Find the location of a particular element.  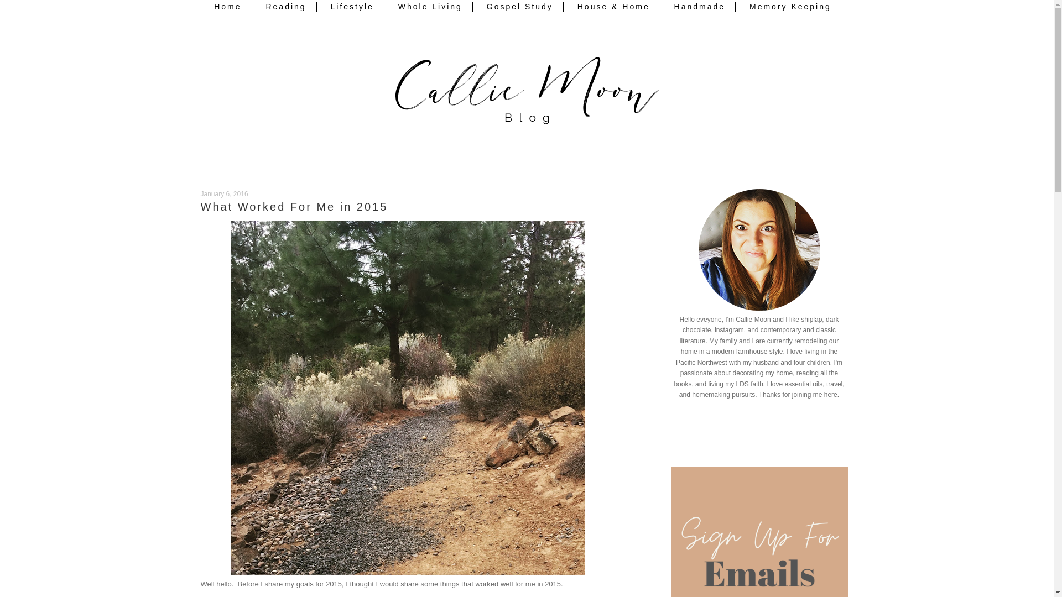

Whole Living is located at coordinates (430, 7).